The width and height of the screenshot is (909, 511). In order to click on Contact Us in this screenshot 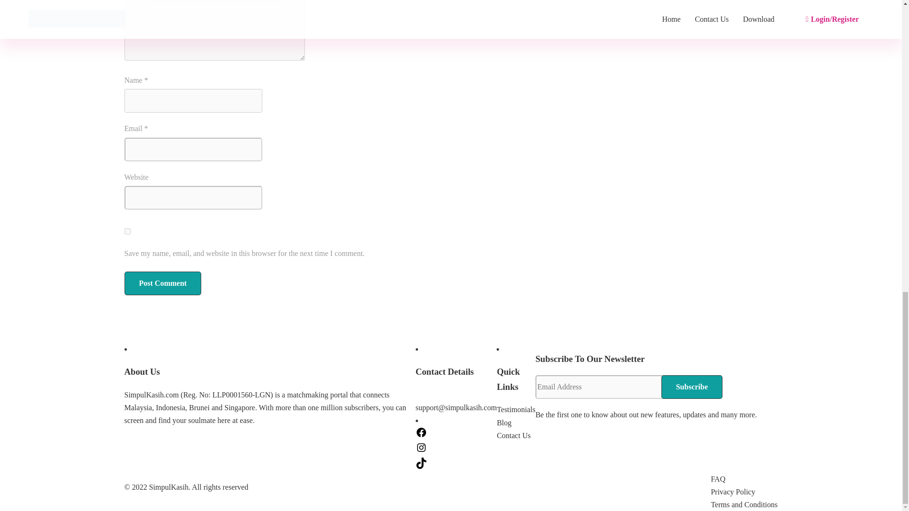, I will do `click(513, 435)`.